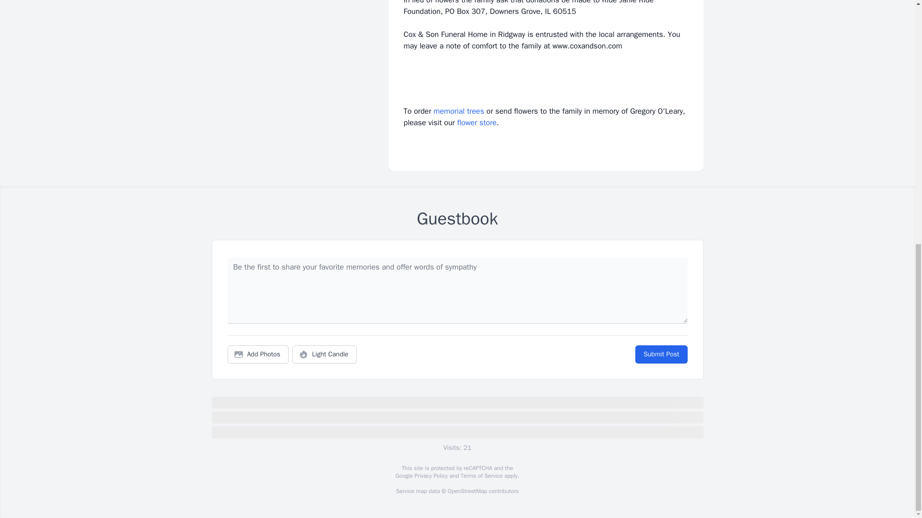  What do you see at coordinates (477, 123) in the screenshot?
I see `flower store` at bounding box center [477, 123].